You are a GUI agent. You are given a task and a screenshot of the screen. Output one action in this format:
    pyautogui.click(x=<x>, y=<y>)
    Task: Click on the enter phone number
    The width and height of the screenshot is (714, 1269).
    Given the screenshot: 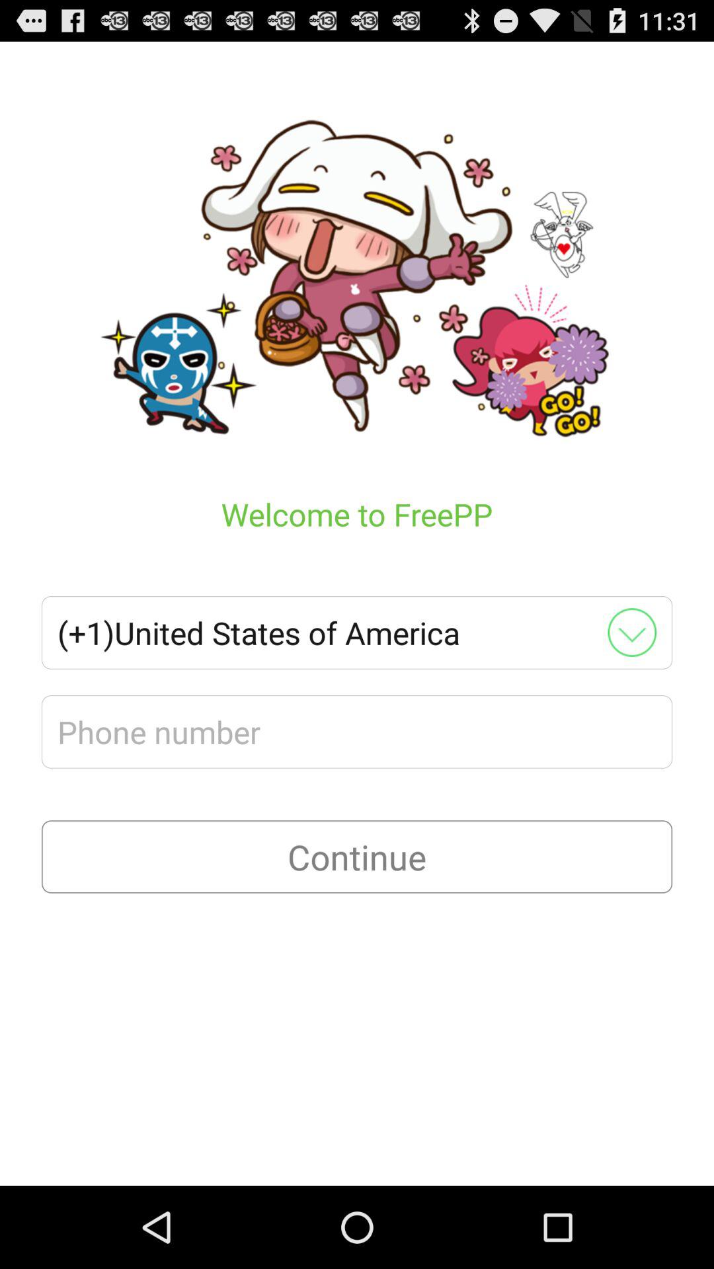 What is the action you would take?
    pyautogui.click(x=357, y=732)
    